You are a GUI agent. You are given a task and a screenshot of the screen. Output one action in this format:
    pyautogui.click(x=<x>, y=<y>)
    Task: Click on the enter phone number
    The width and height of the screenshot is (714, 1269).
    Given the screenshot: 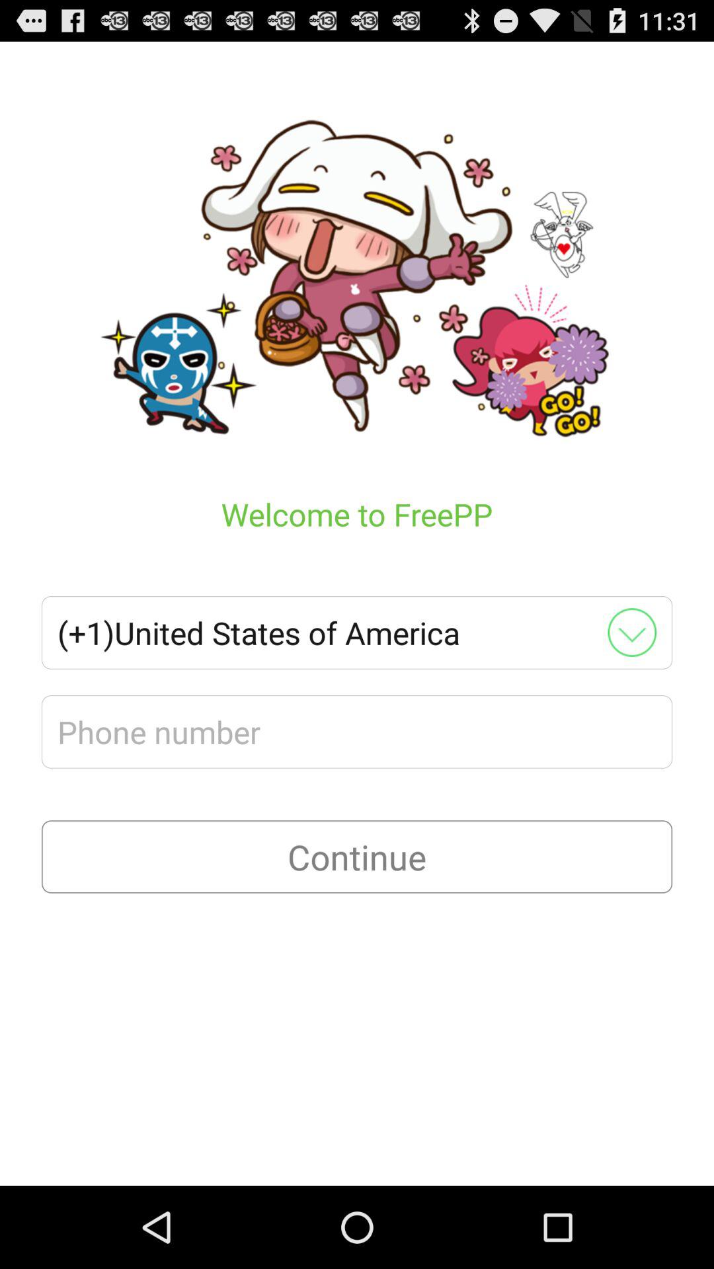 What is the action you would take?
    pyautogui.click(x=357, y=732)
    